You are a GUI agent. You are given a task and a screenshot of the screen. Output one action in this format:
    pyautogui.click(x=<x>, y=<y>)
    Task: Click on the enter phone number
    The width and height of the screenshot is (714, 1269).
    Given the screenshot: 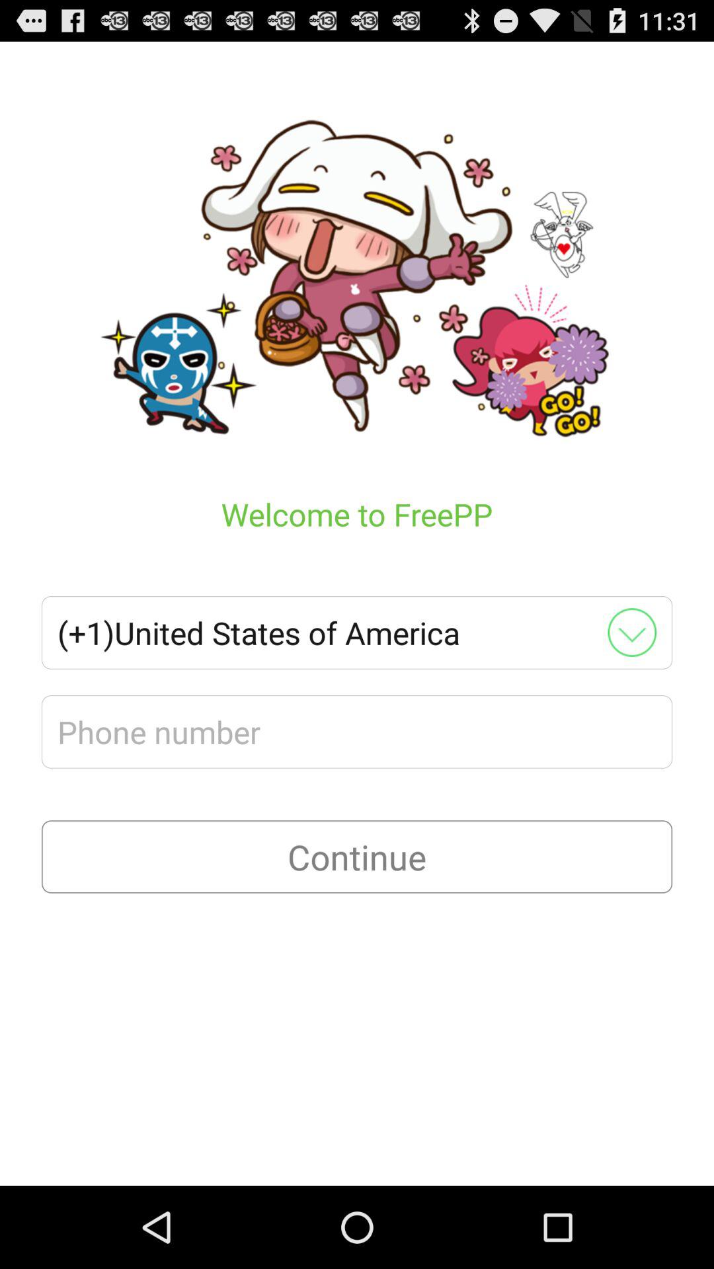 What is the action you would take?
    pyautogui.click(x=357, y=732)
    